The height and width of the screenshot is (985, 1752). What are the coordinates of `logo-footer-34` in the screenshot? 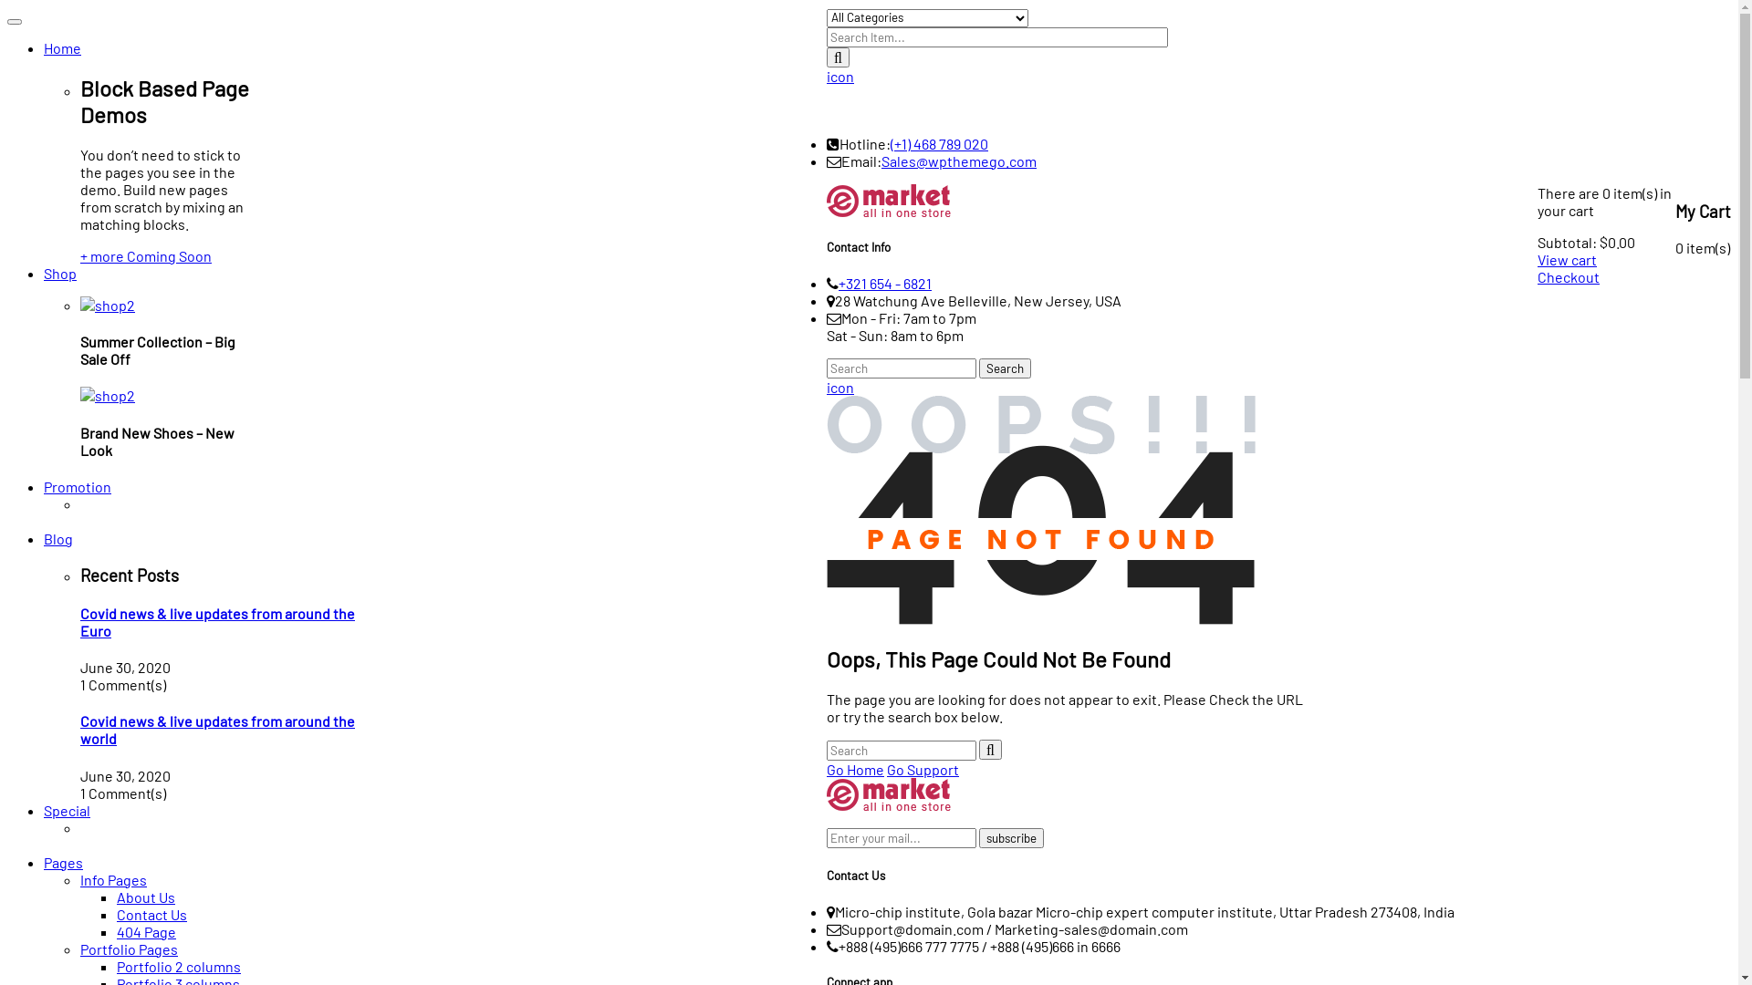 It's located at (889, 201).